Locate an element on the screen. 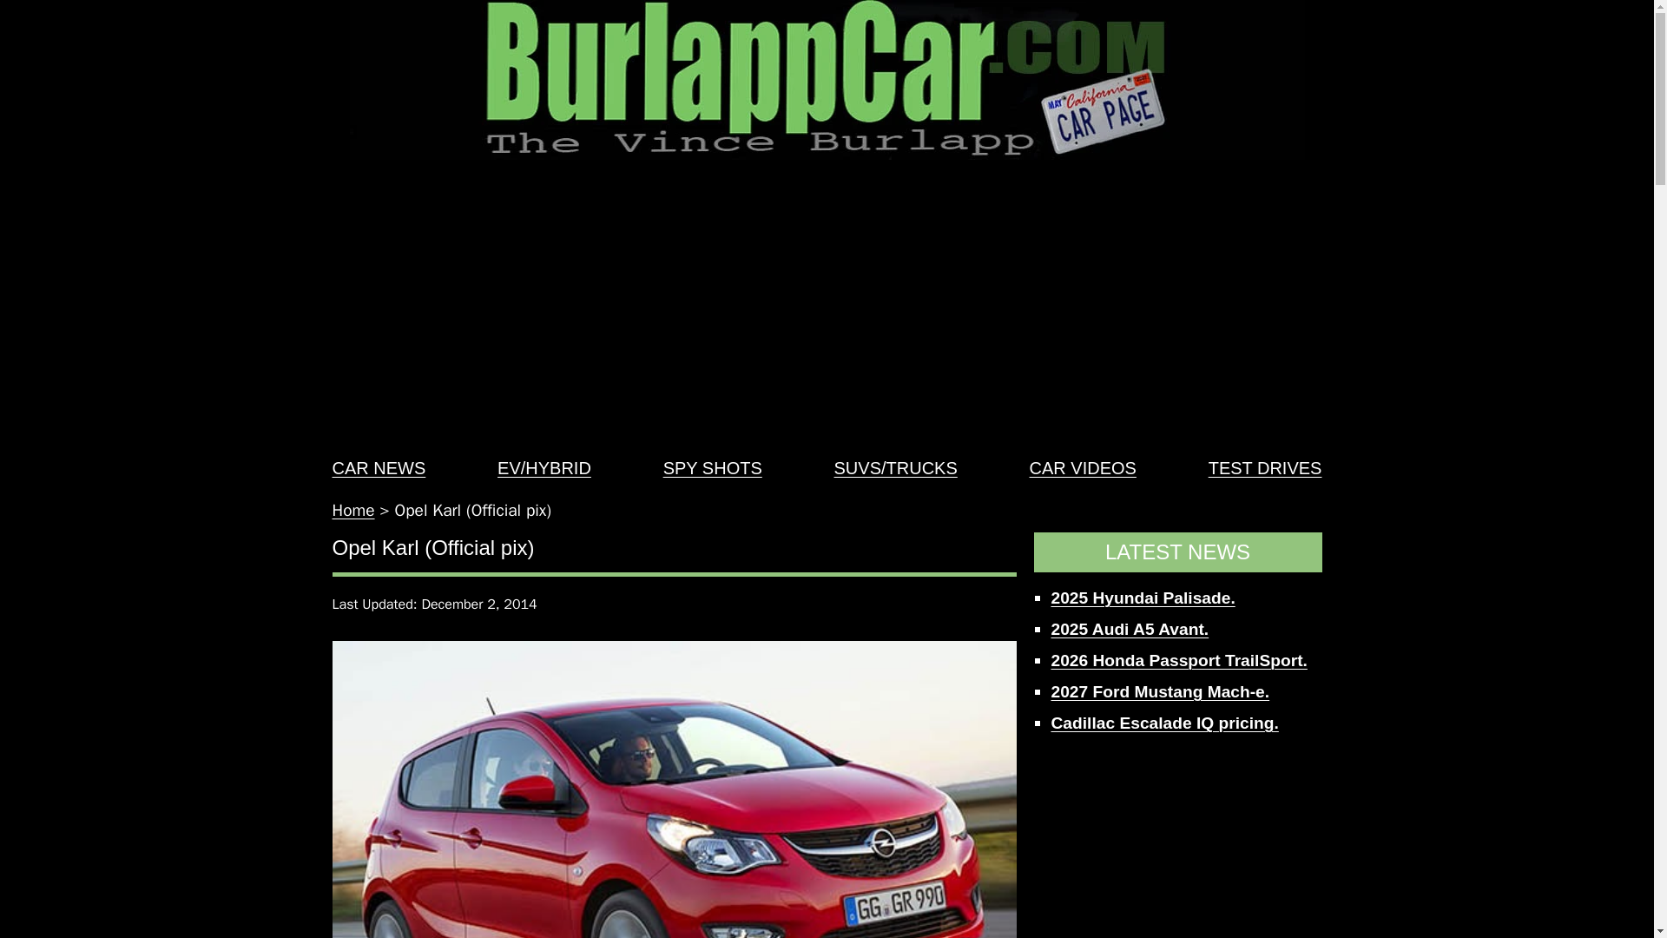 This screenshot has height=938, width=1667. 2025 Audi A5 Avant. is located at coordinates (1129, 629).